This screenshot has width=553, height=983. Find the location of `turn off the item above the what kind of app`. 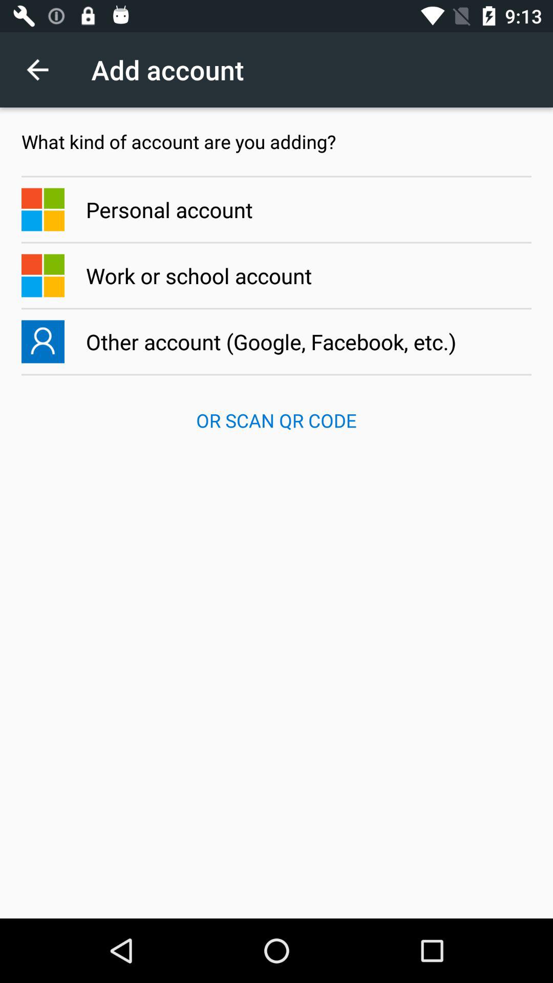

turn off the item above the what kind of app is located at coordinates (43, 70).